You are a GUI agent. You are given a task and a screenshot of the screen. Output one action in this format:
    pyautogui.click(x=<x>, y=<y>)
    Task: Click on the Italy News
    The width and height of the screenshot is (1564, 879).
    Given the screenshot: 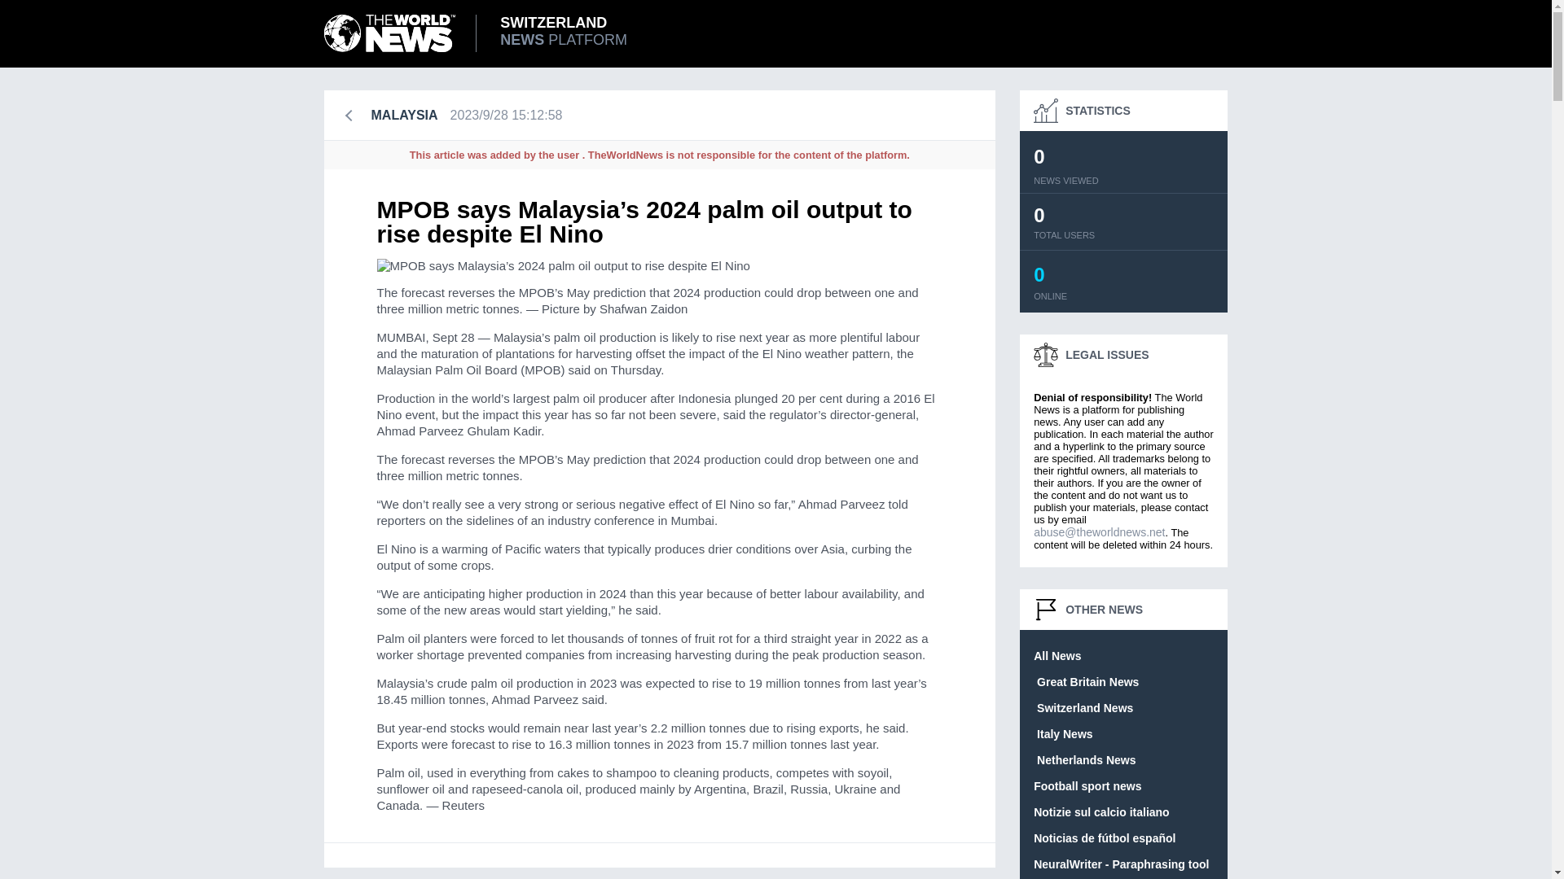 What is the action you would take?
    pyautogui.click(x=1062, y=734)
    